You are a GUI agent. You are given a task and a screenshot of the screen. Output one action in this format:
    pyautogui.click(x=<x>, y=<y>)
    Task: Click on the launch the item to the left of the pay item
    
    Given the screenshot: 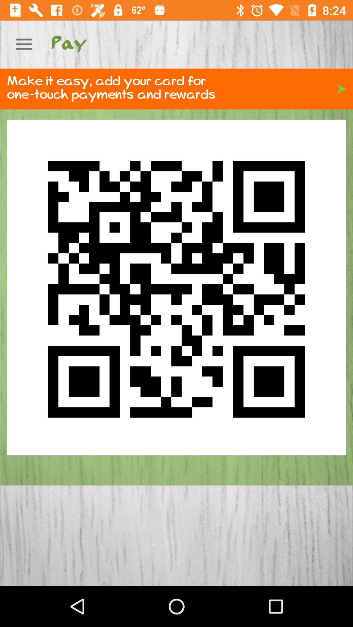 What is the action you would take?
    pyautogui.click(x=24, y=44)
    